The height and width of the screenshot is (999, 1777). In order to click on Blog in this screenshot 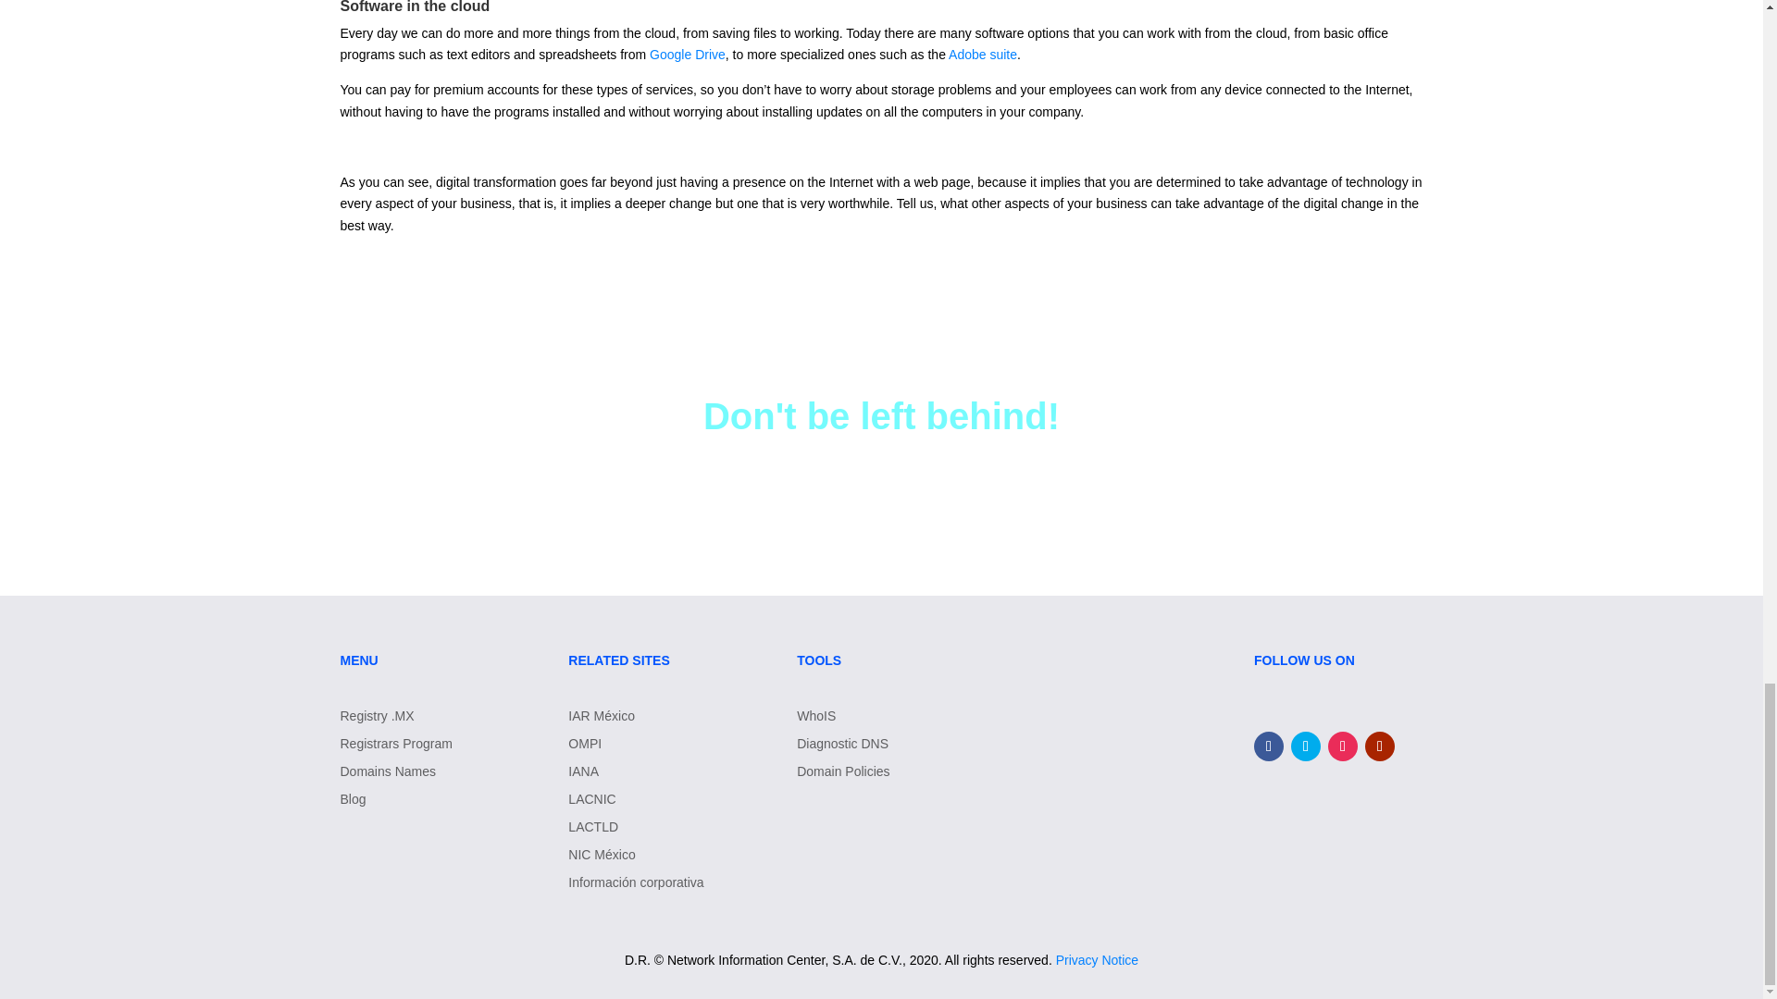, I will do `click(396, 803)`.